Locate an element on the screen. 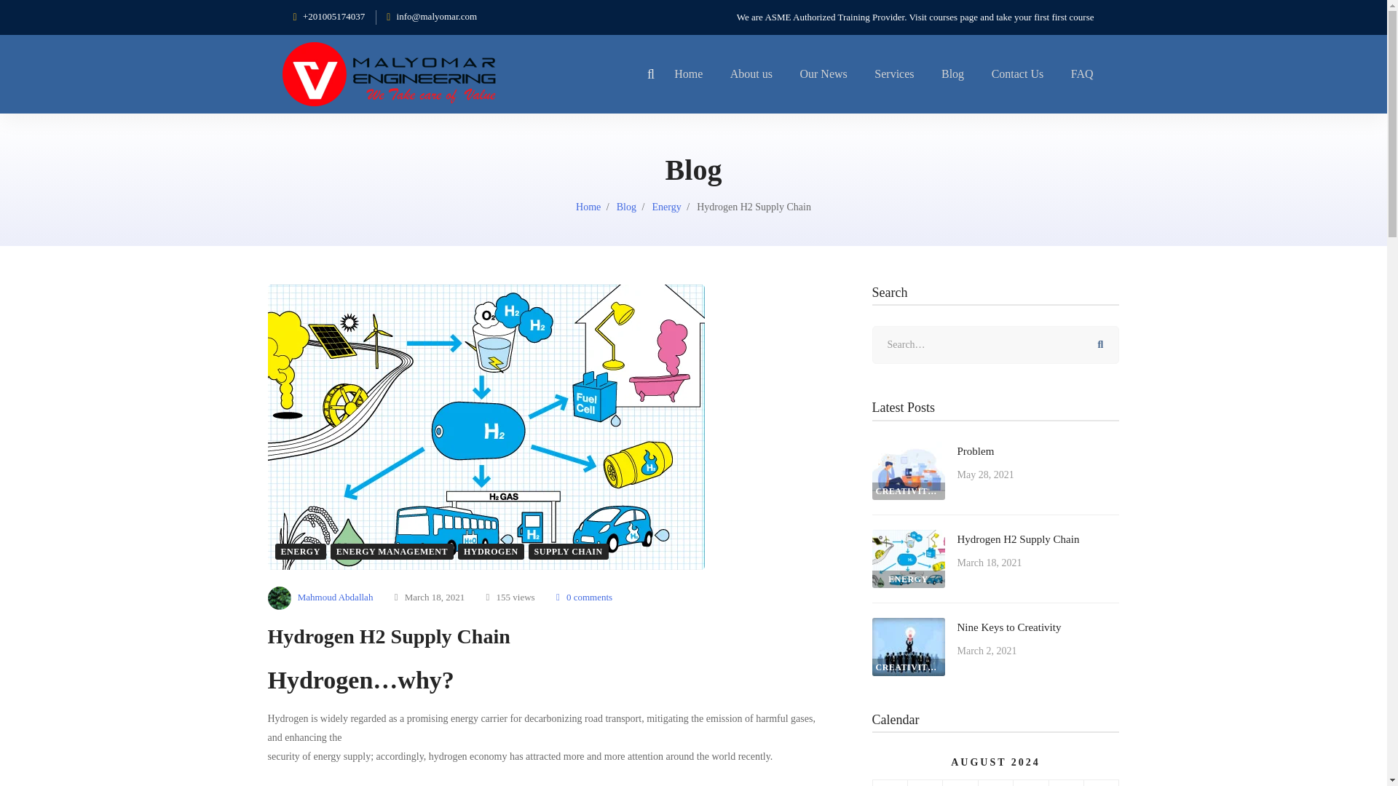 This screenshot has width=1398, height=786. Wednesday is located at coordinates (995, 783).